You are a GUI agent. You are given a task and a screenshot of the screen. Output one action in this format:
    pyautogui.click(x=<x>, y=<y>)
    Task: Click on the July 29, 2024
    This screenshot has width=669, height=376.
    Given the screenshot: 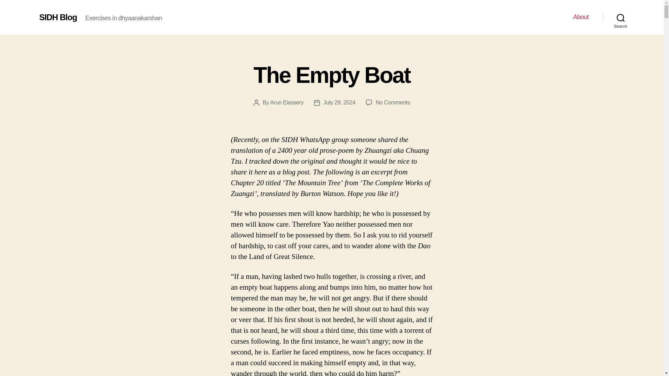 What is the action you would take?
    pyautogui.click(x=287, y=102)
    